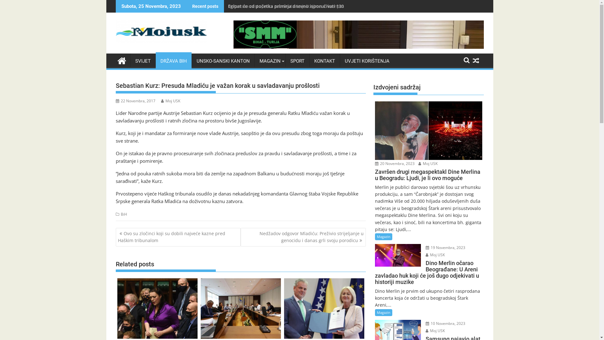 This screenshot has width=604, height=340. Describe the element at coordinates (124, 214) in the screenshot. I see `BiH` at that location.